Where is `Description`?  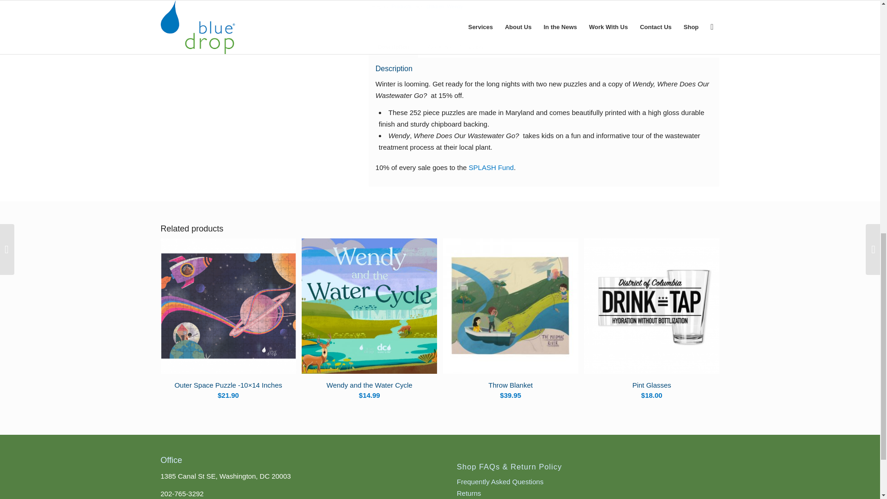 Description is located at coordinates (393, 47).